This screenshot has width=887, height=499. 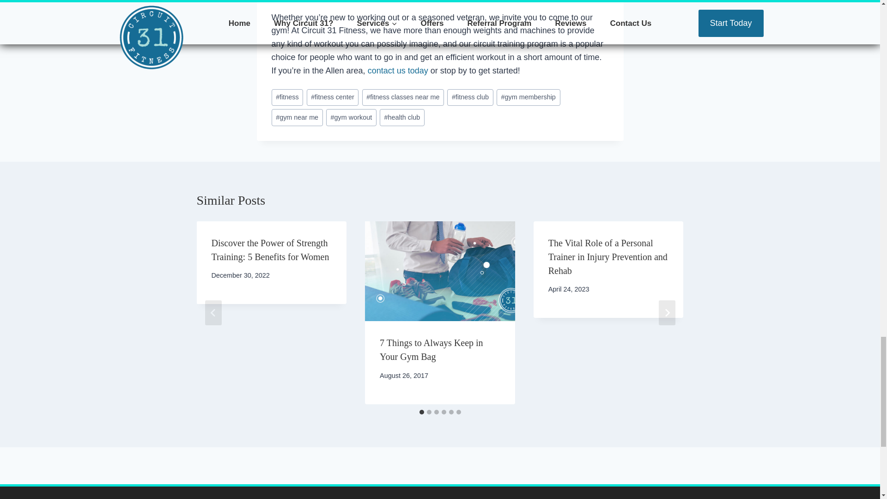 I want to click on gym near me, so click(x=297, y=117).